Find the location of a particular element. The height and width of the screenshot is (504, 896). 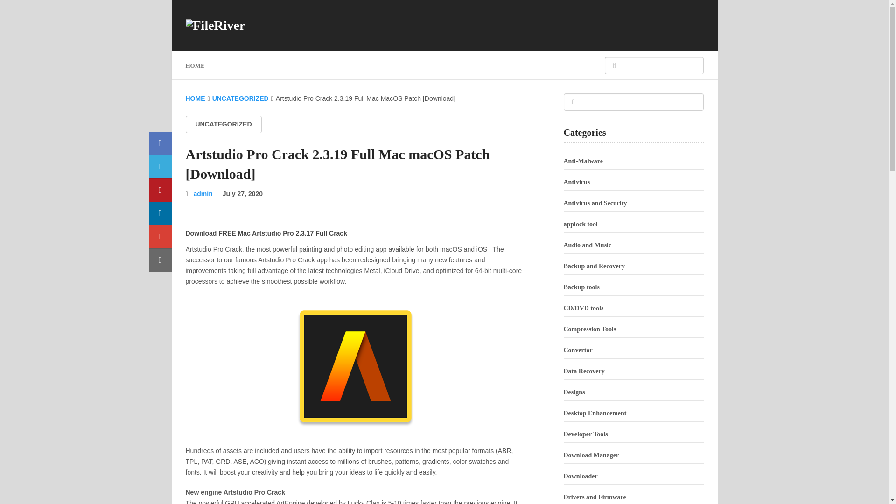

Designs is located at coordinates (574, 392).